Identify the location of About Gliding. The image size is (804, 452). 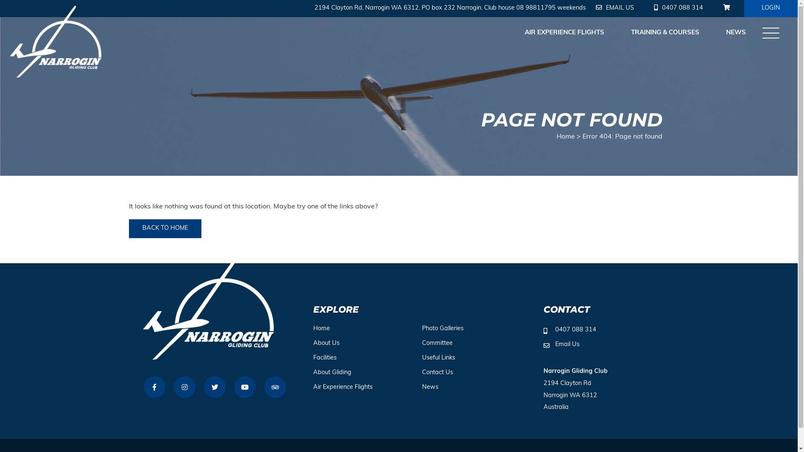
(332, 372).